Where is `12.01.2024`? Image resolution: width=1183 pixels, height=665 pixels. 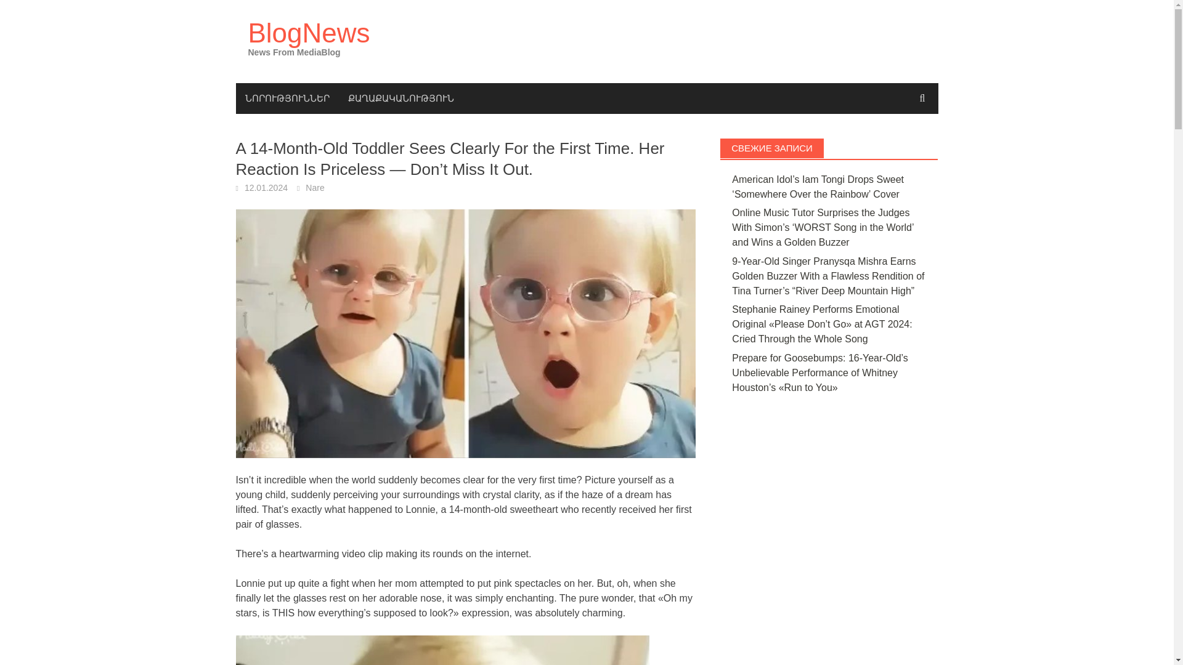 12.01.2024 is located at coordinates (266, 188).